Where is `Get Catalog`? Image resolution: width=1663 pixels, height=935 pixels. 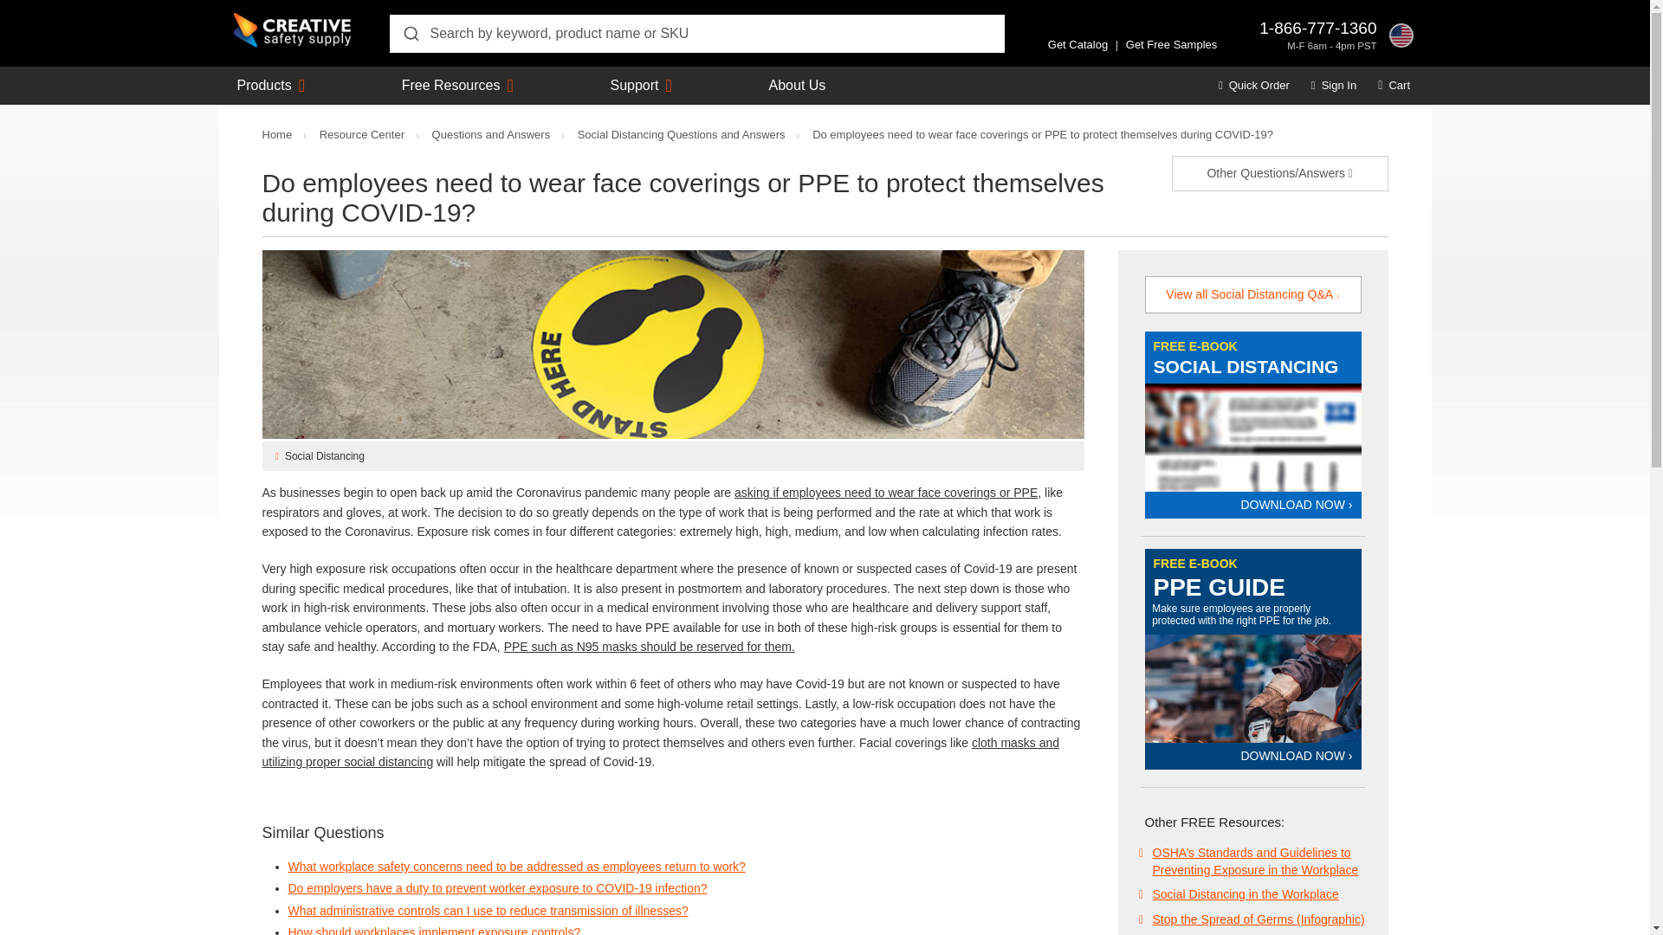 Get Catalog is located at coordinates (1077, 45).